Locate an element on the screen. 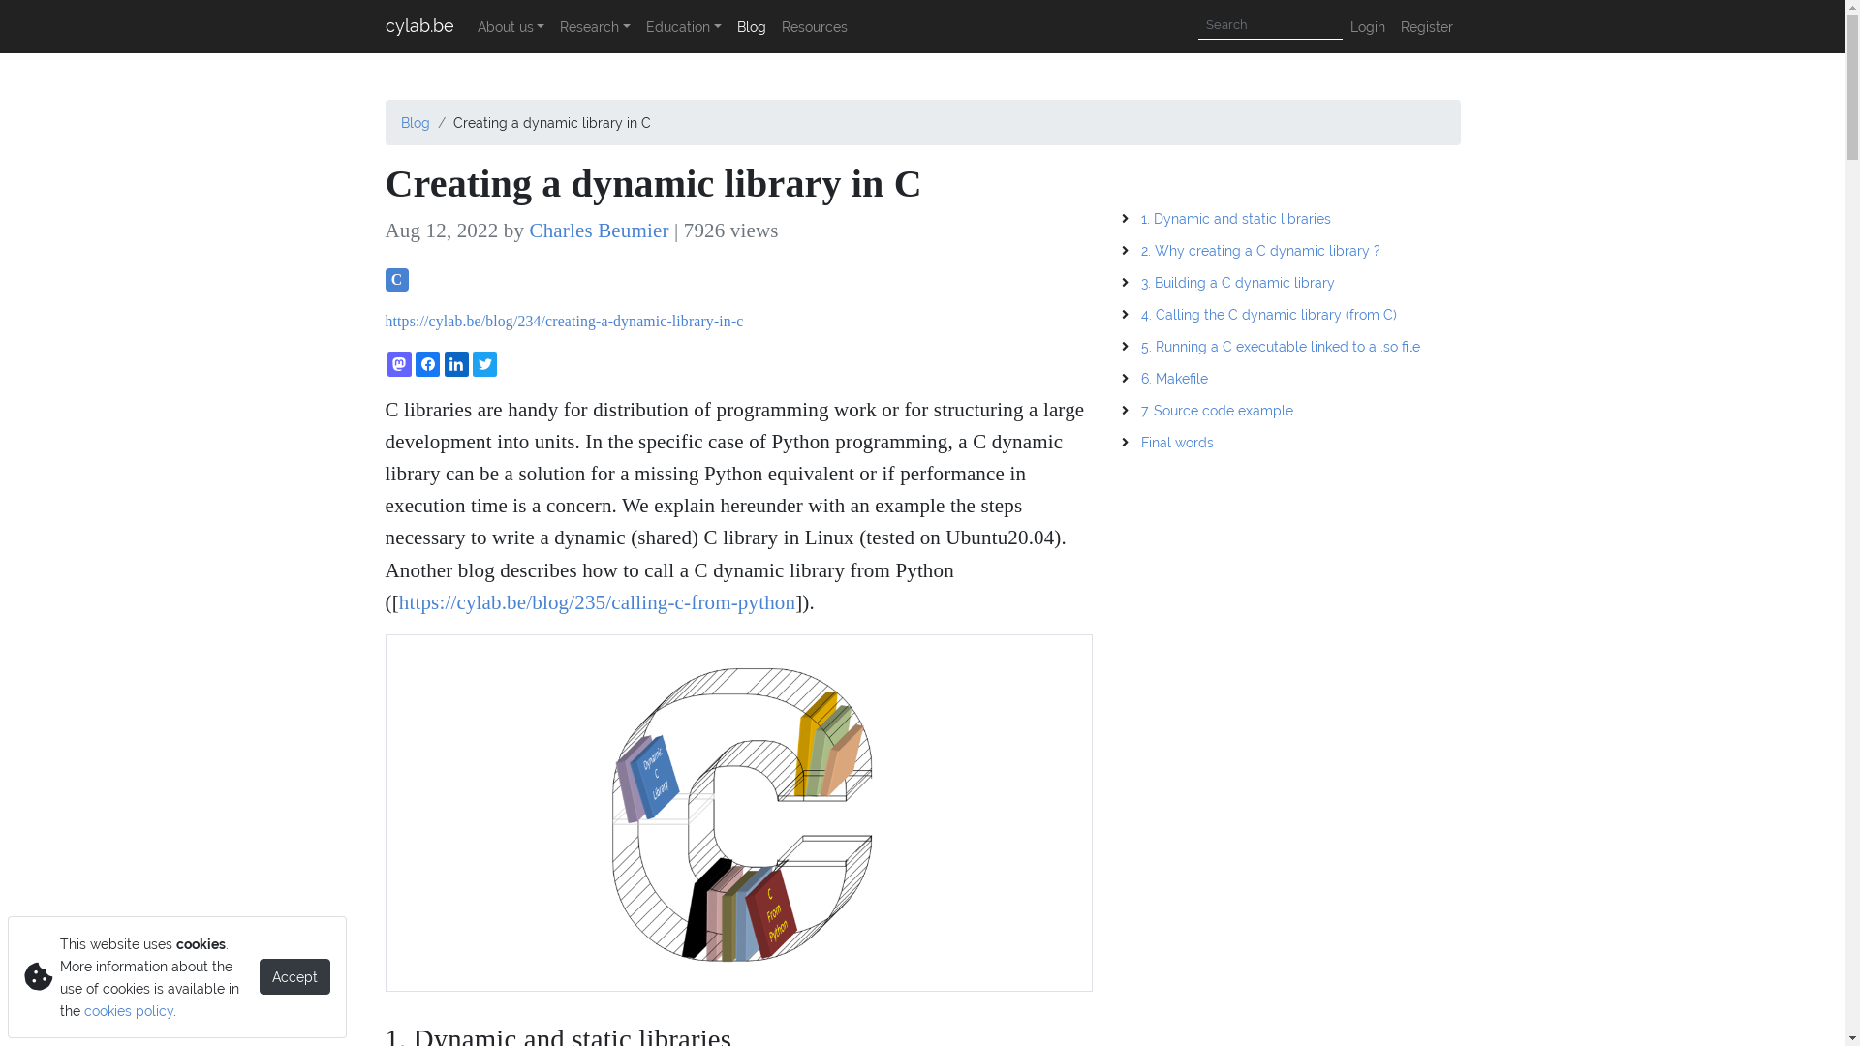  cylab.be is located at coordinates (420, 27).